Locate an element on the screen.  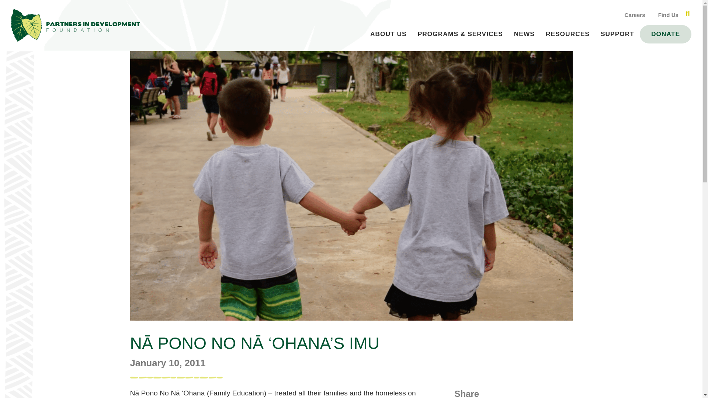
RESOURCES is located at coordinates (568, 34).